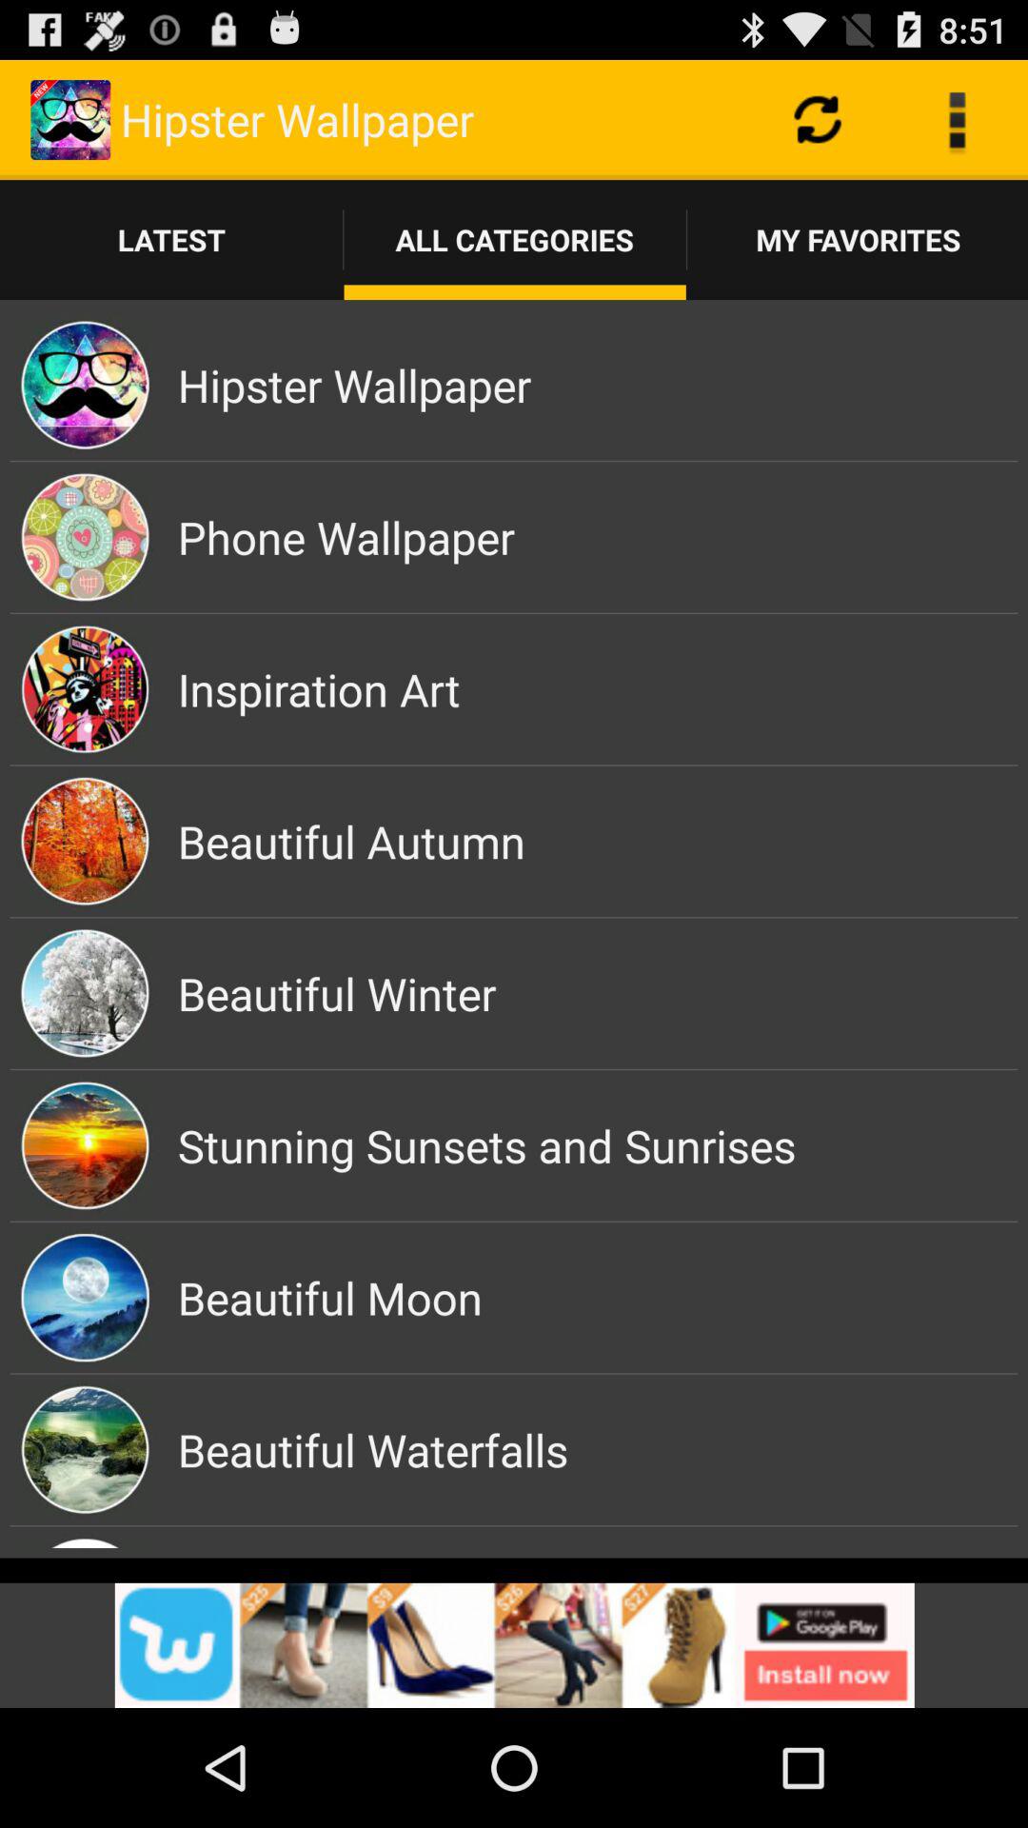 This screenshot has height=1828, width=1028. Describe the element at coordinates (515, 239) in the screenshot. I see `click on the button between latest and my favorites` at that location.